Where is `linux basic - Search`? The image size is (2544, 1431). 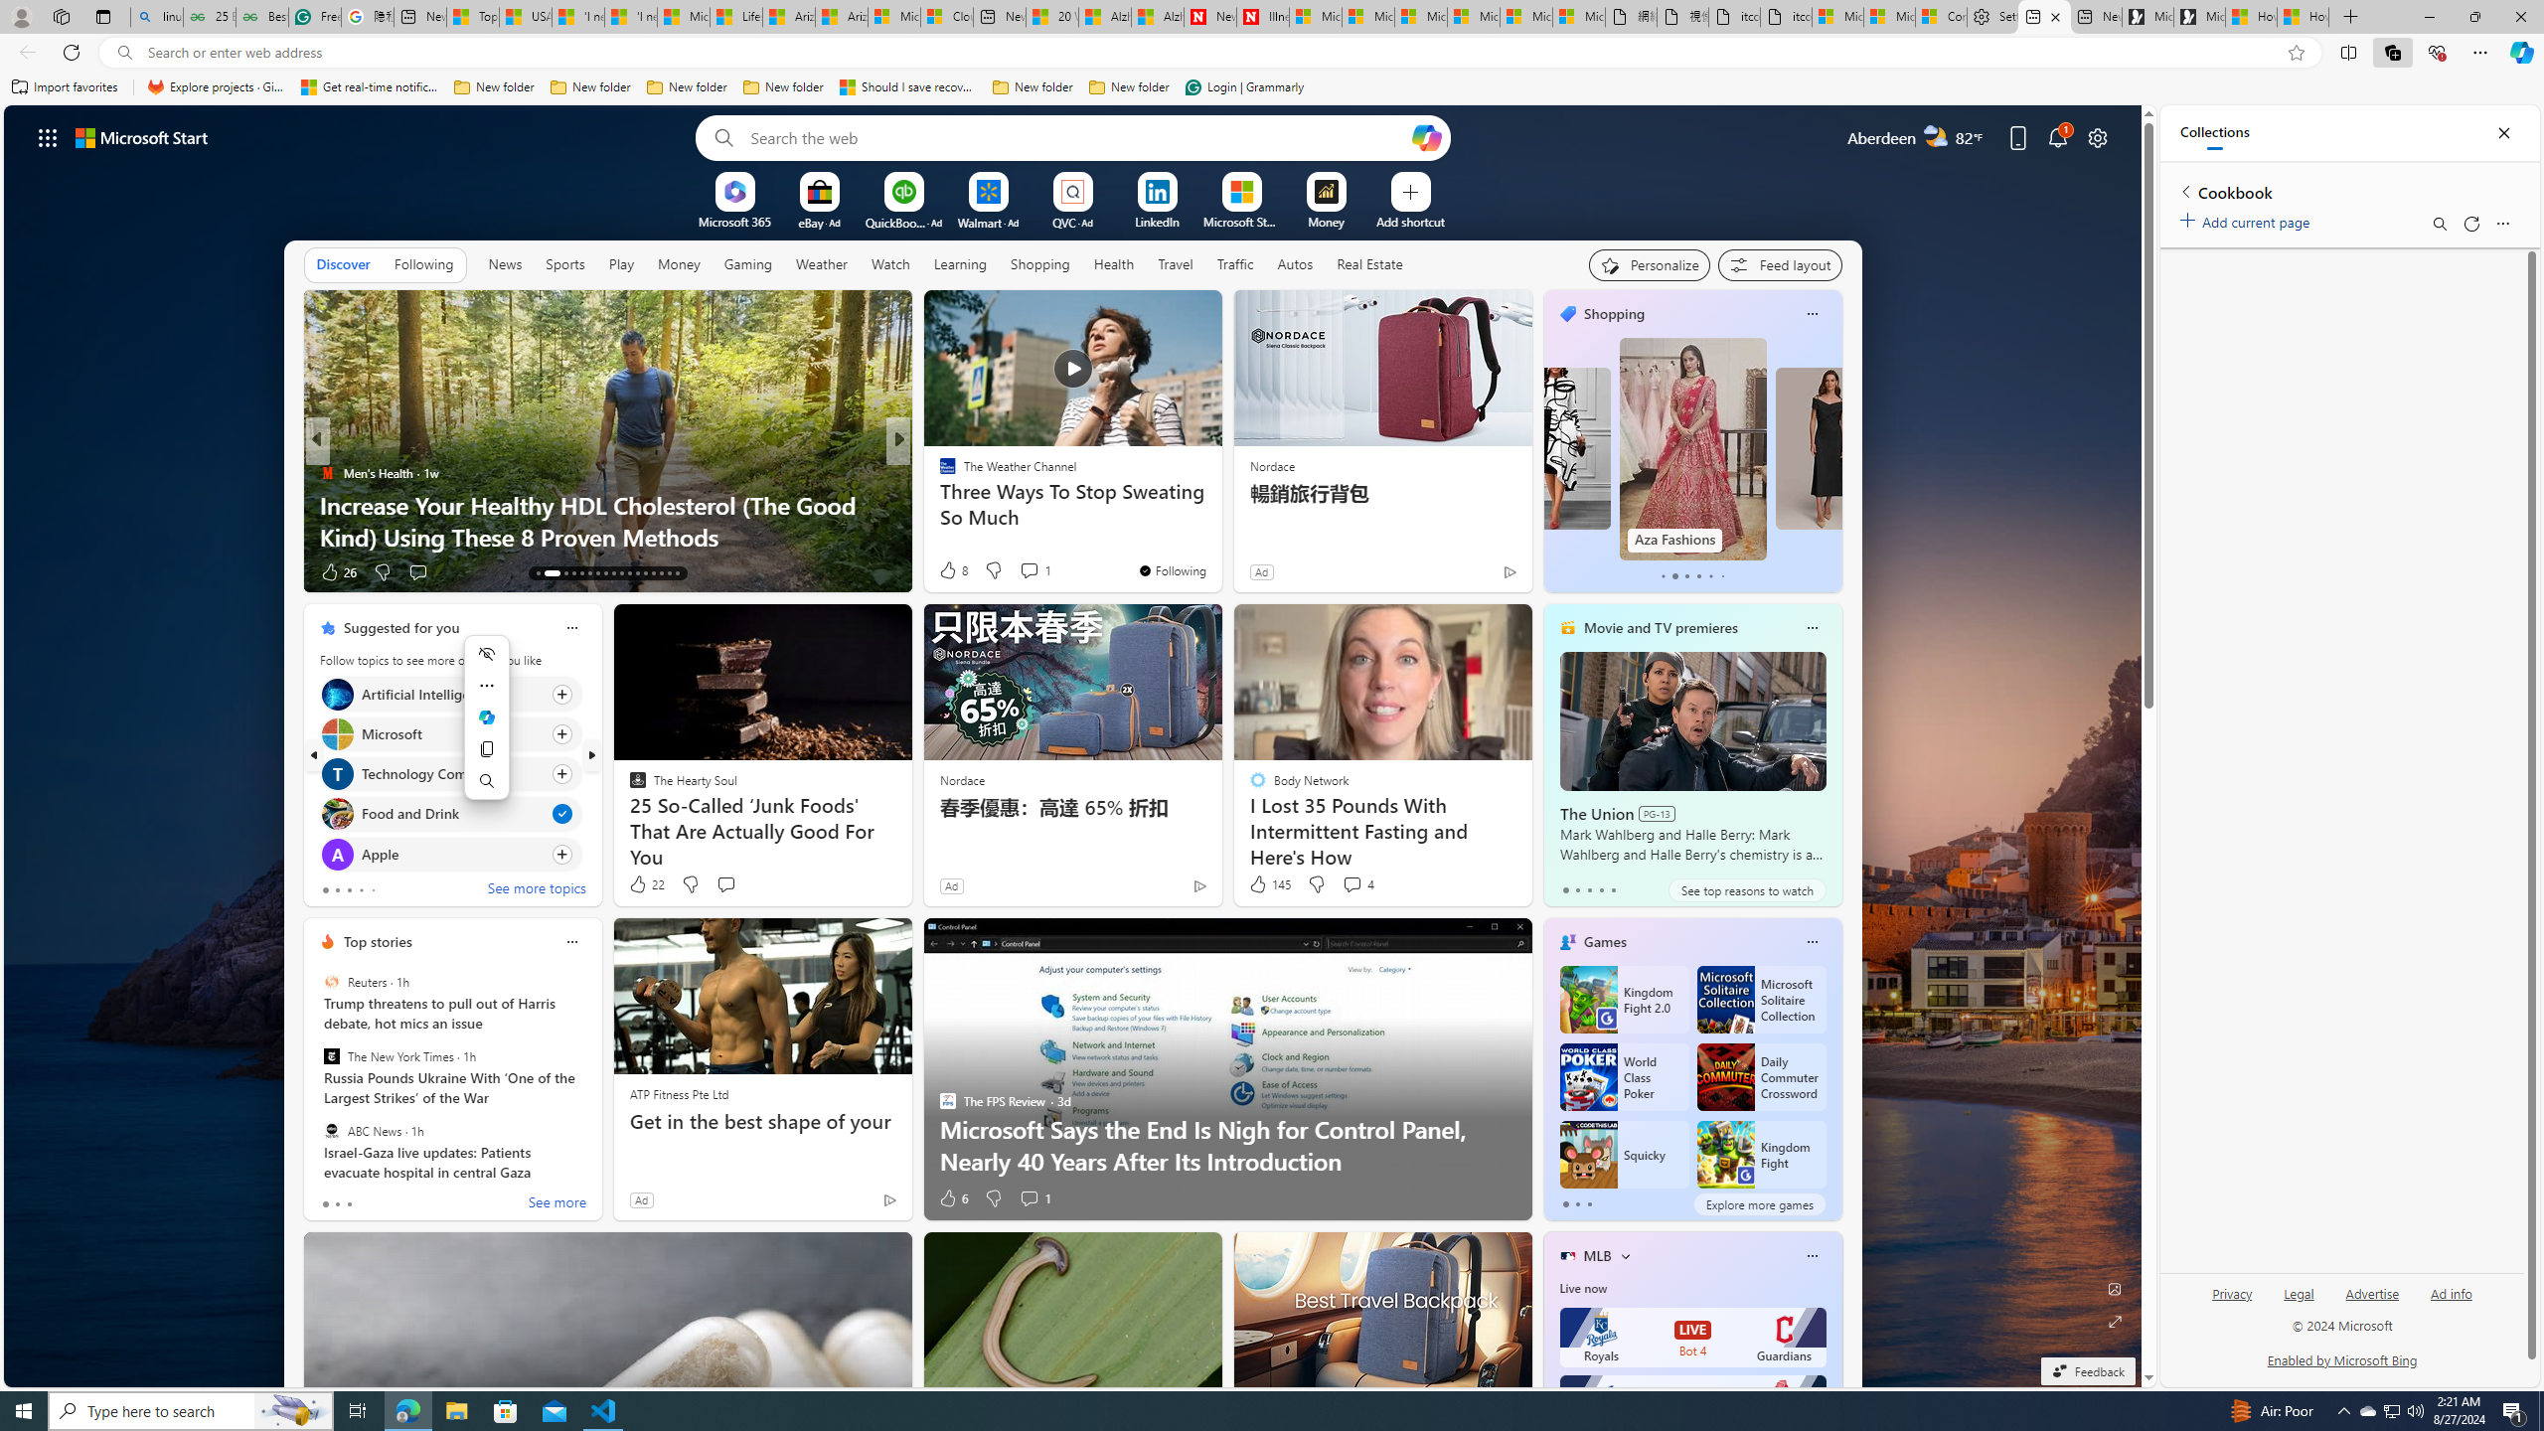
linux basic - Search is located at coordinates (156, 17).